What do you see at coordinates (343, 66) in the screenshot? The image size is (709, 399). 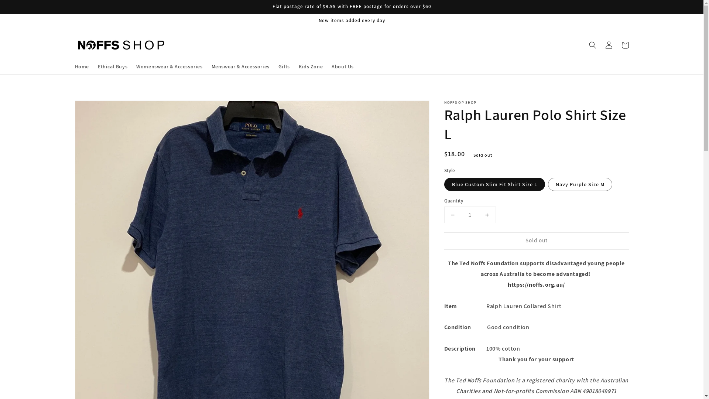 I see `About Us` at bounding box center [343, 66].